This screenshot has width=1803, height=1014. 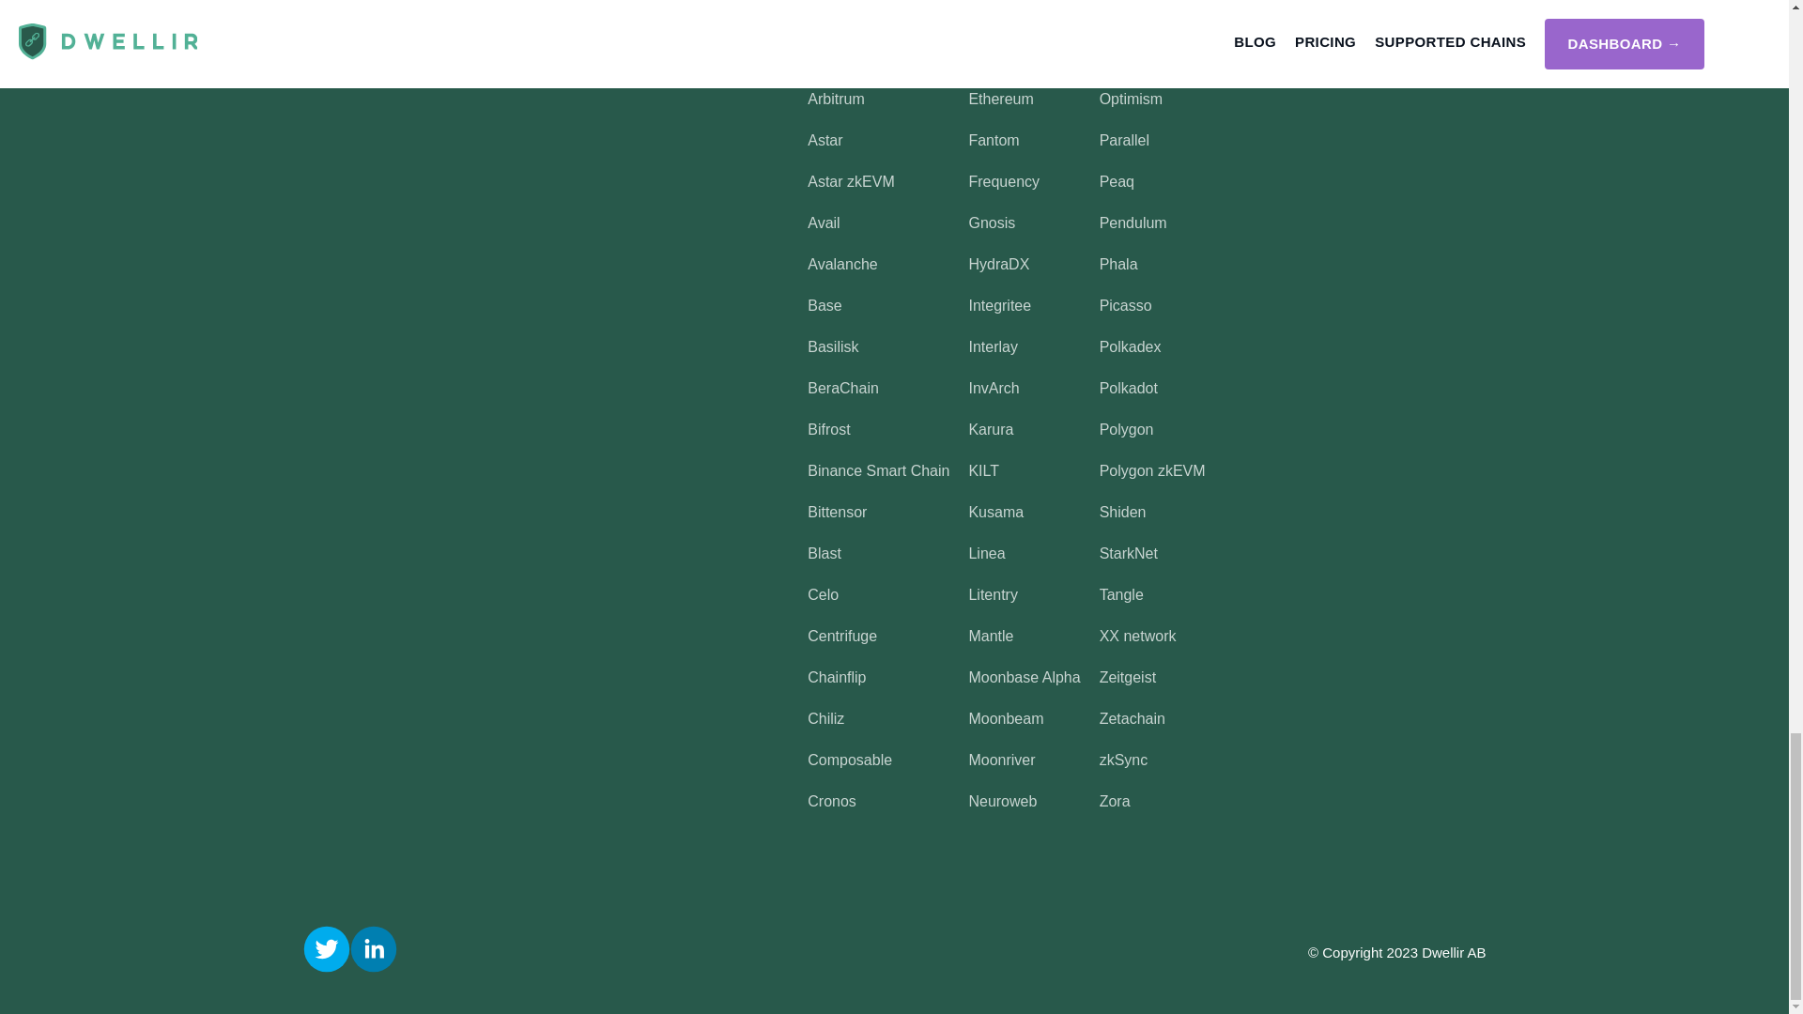 What do you see at coordinates (879, 469) in the screenshot?
I see `Binance Smart Chain` at bounding box center [879, 469].